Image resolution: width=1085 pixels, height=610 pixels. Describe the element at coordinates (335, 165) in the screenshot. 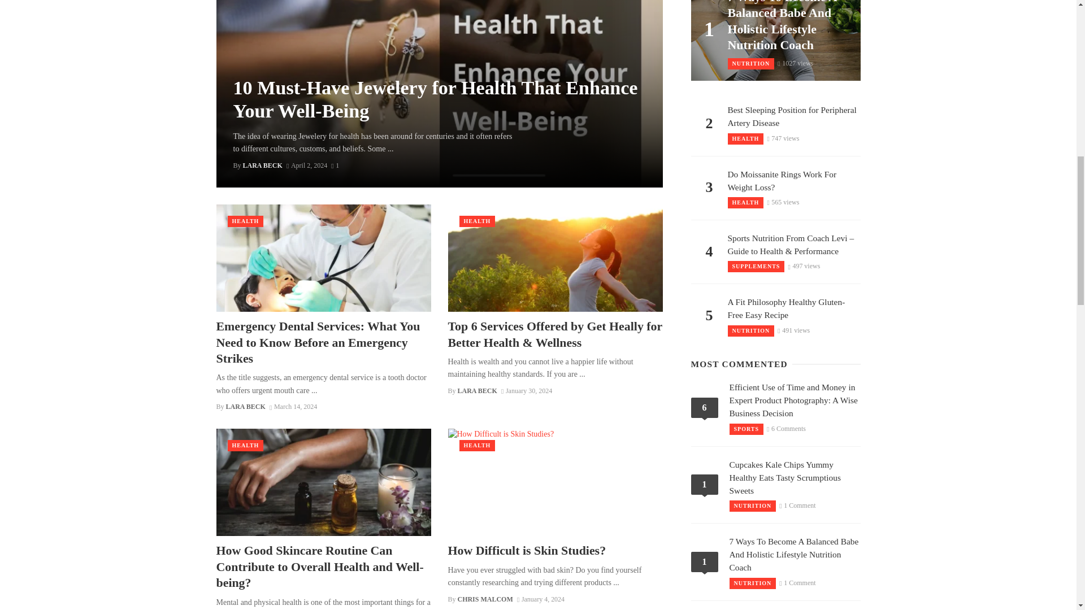

I see `1 Comment` at that location.